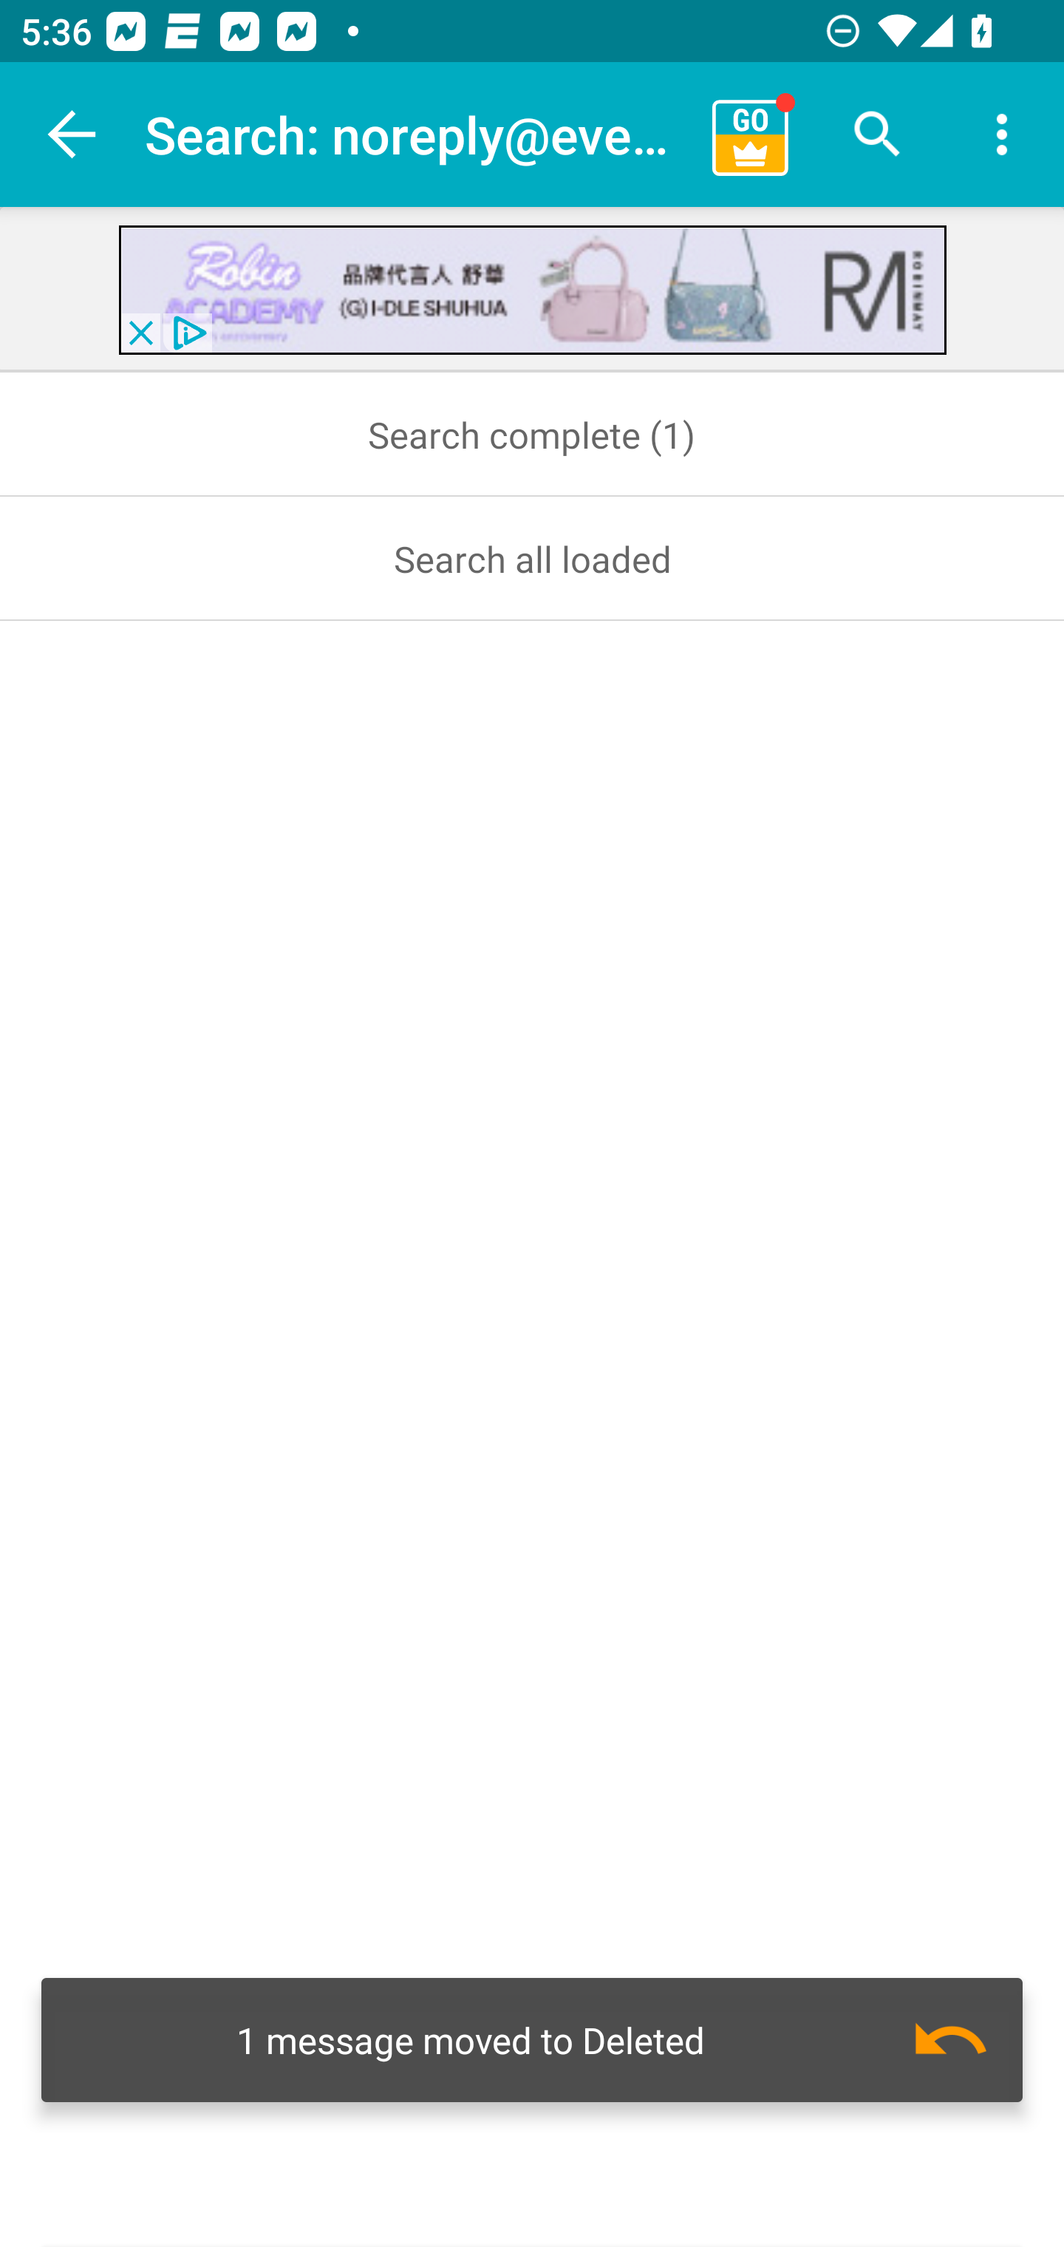  Describe the element at coordinates (140, 333) in the screenshot. I see `close_button` at that location.